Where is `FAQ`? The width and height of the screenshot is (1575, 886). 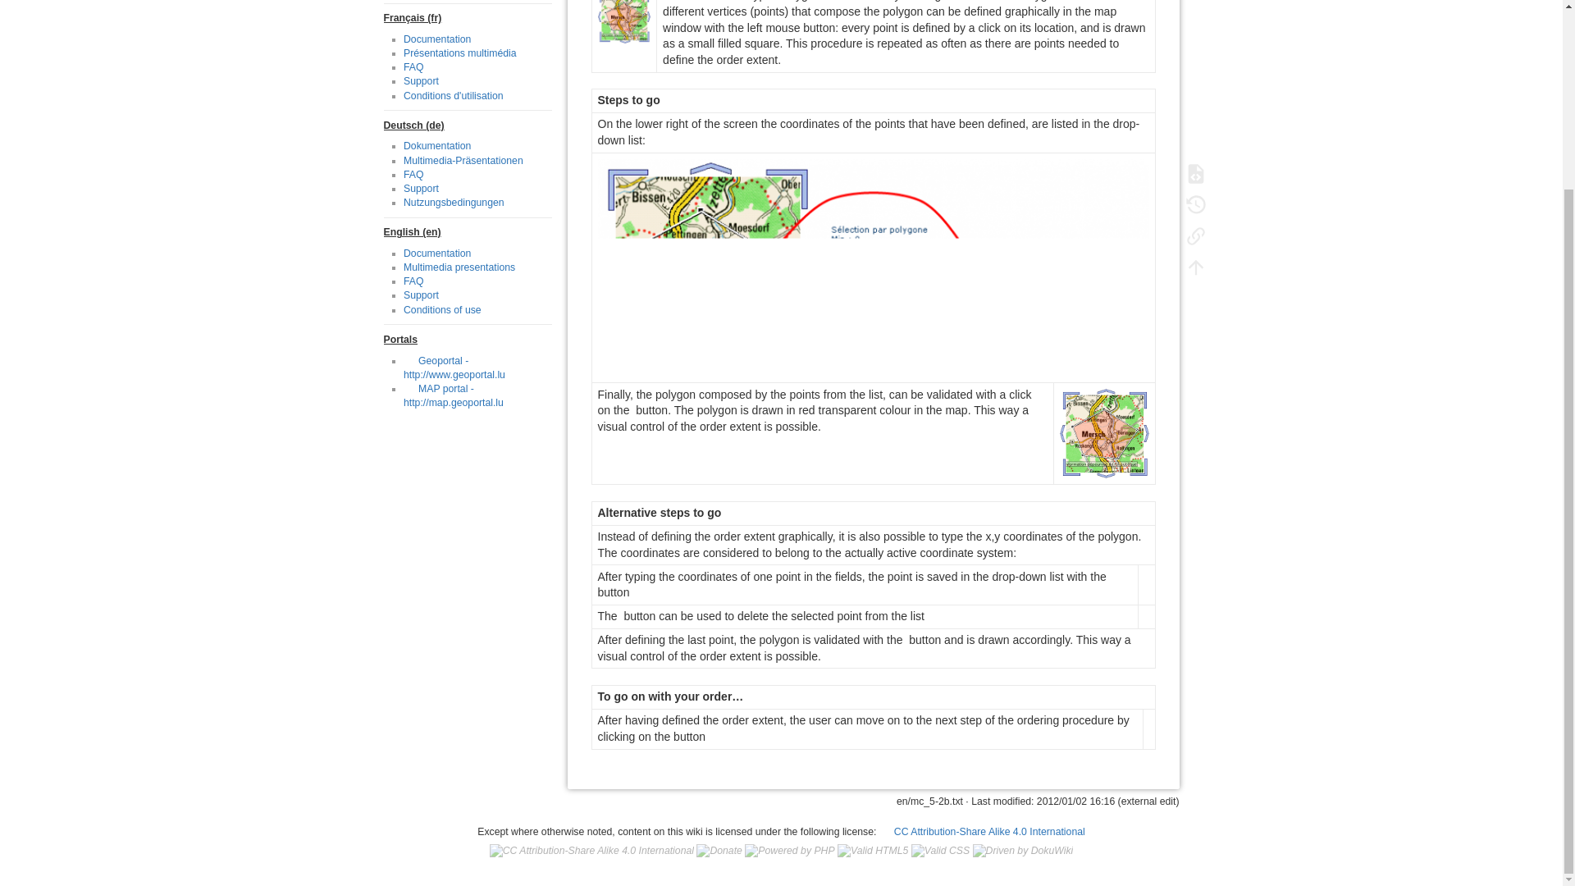
FAQ is located at coordinates (413, 175).